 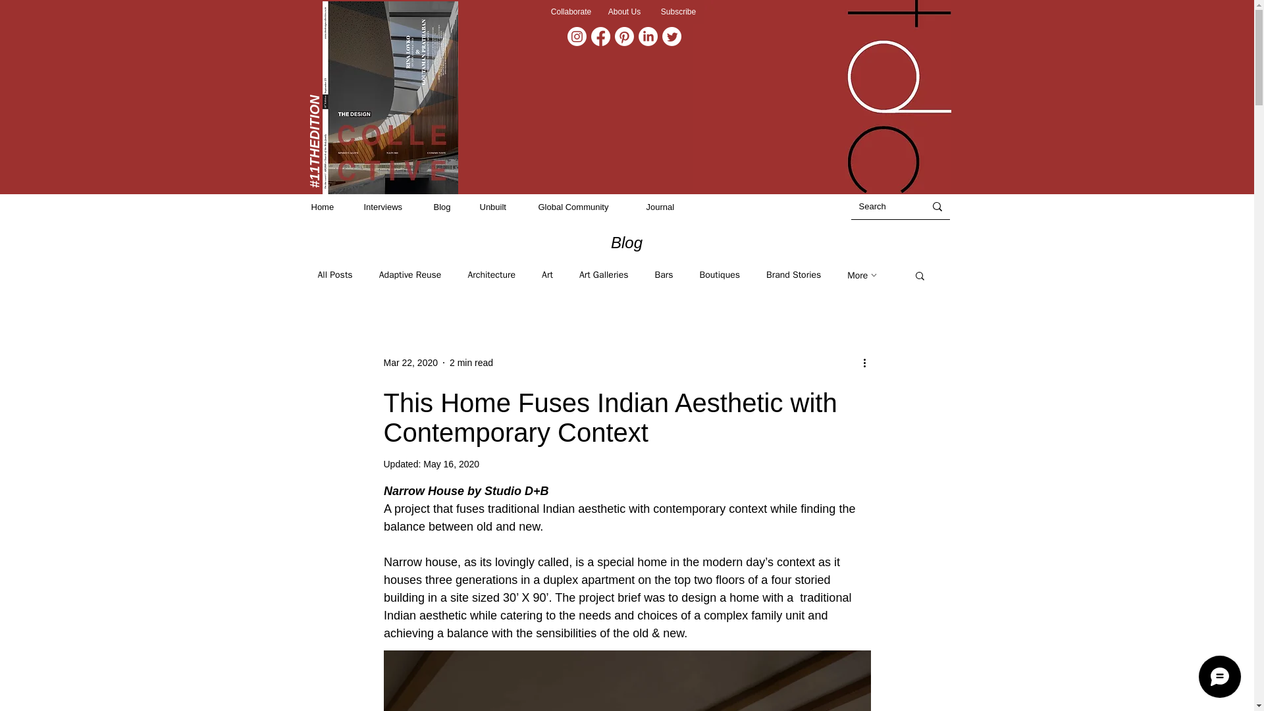 I want to click on Home, so click(x=330, y=207).